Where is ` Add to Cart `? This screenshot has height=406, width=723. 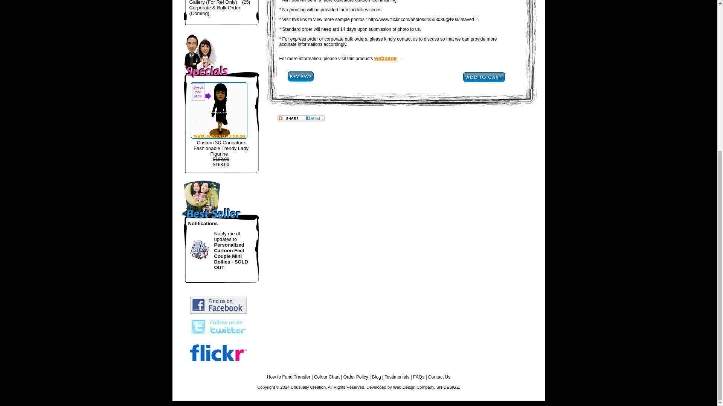  Add to Cart  is located at coordinates (484, 77).